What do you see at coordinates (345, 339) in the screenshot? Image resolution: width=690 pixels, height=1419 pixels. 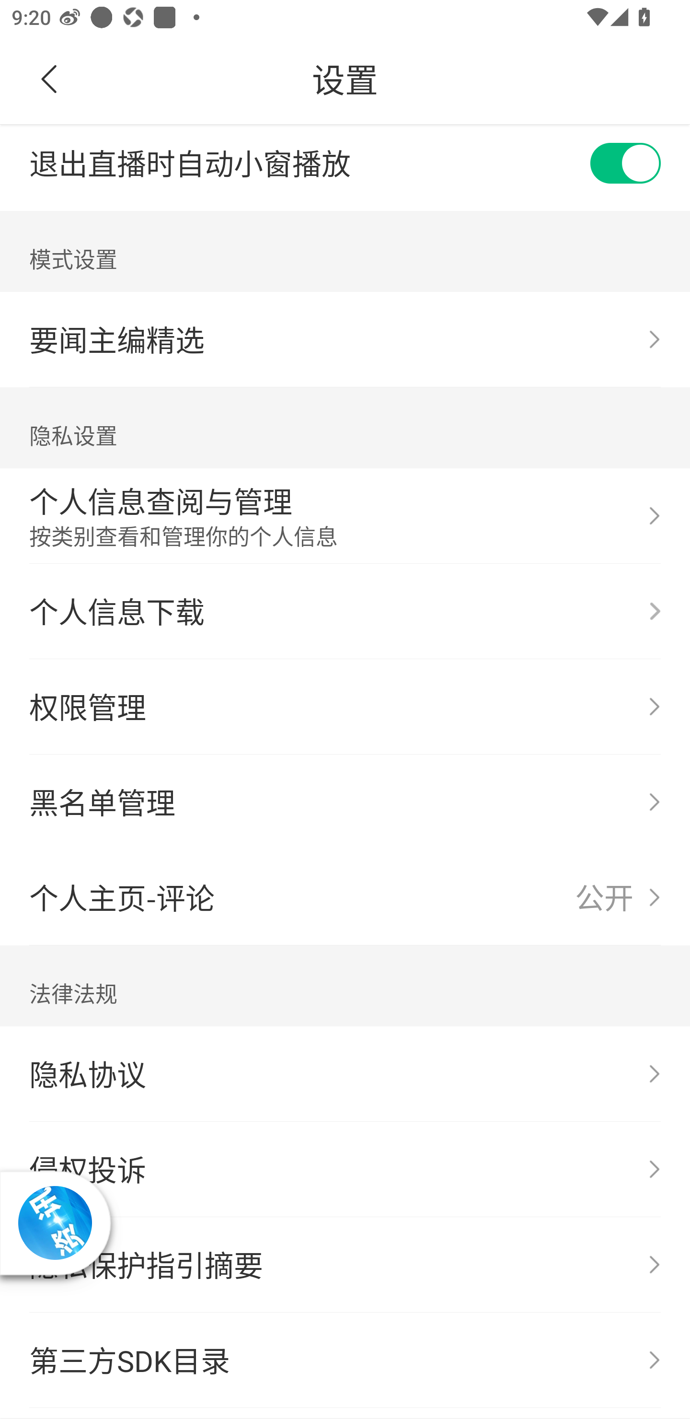 I see `要闻主编精选` at bounding box center [345, 339].